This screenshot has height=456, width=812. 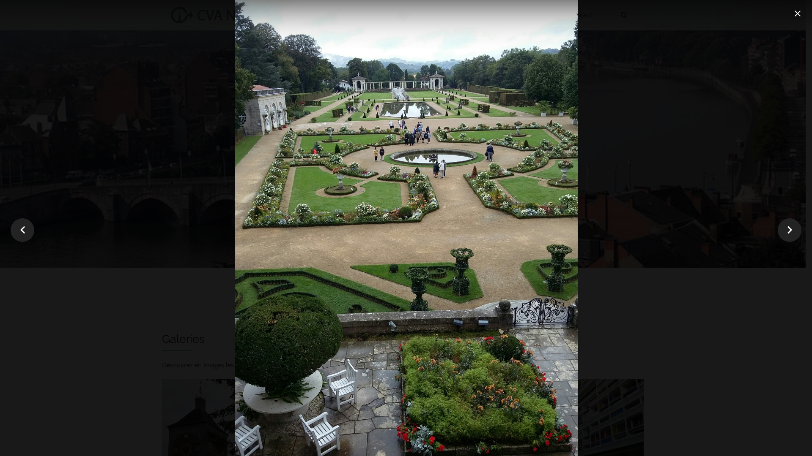 What do you see at coordinates (497, 15) in the screenshot?
I see `Formations` at bounding box center [497, 15].